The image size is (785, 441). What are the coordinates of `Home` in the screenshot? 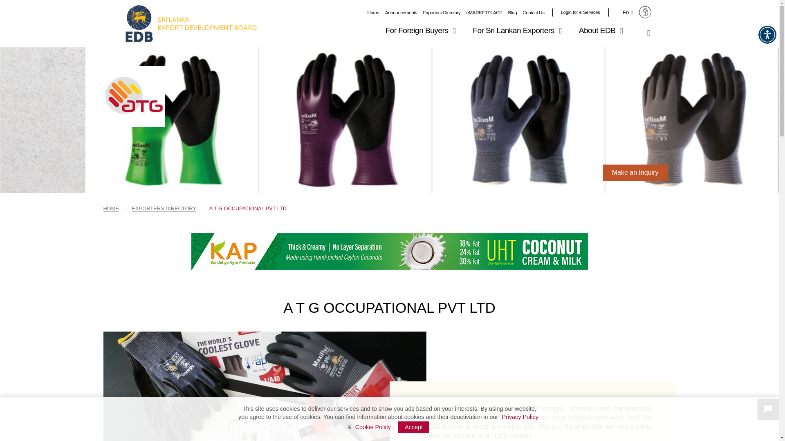 It's located at (373, 12).